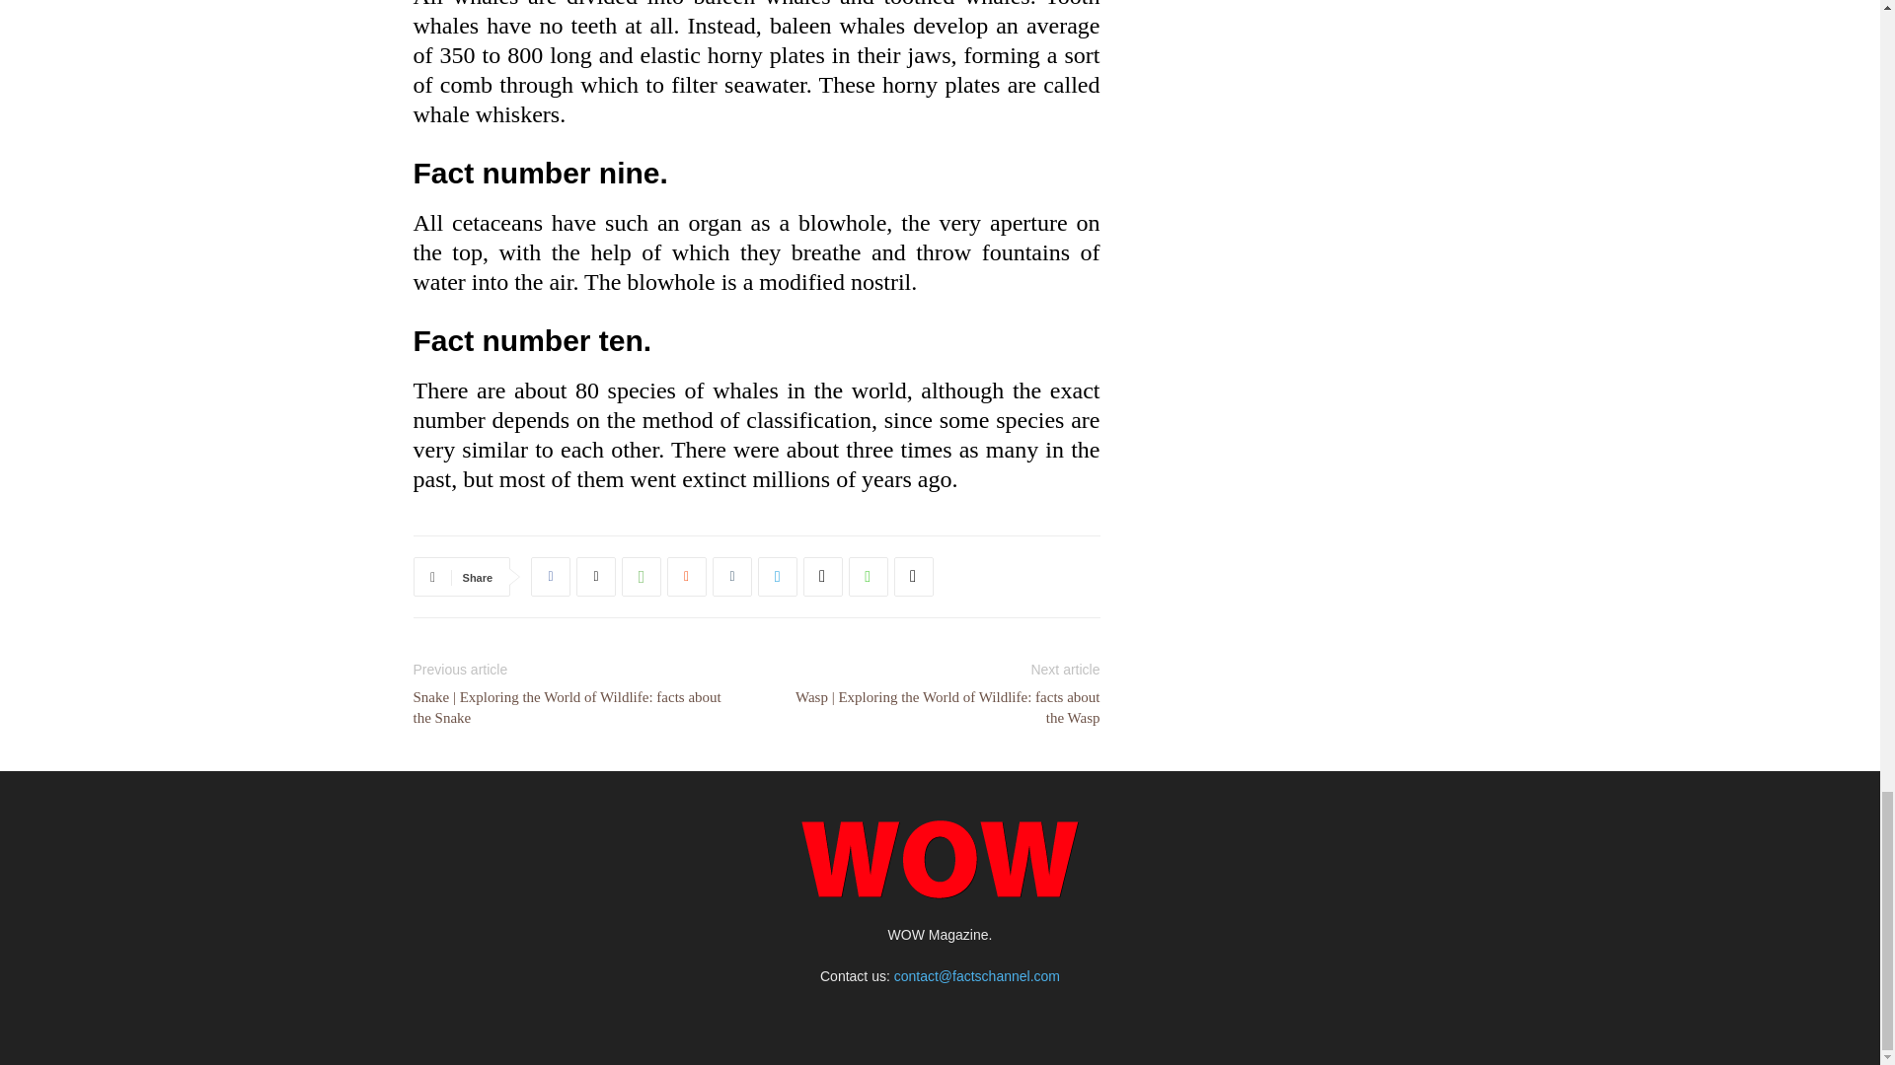  Describe the element at coordinates (596, 576) in the screenshot. I see `Twitter` at that location.